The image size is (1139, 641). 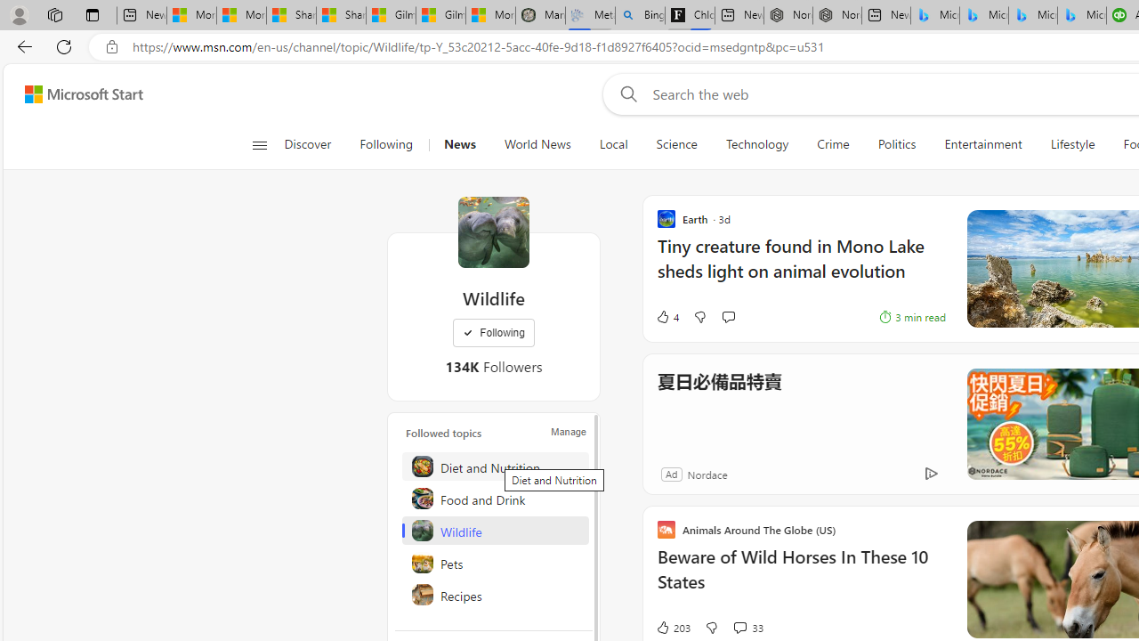 I want to click on Recipes, so click(x=495, y=595).